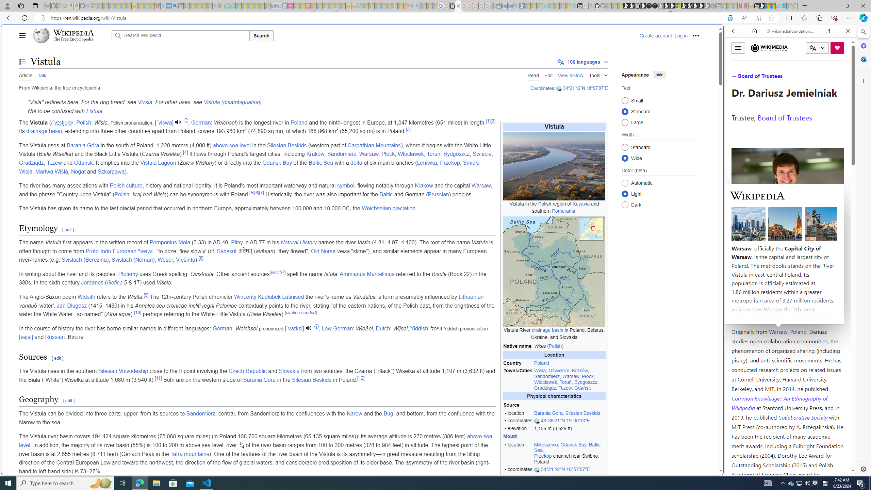 This screenshot has width=871, height=490. What do you see at coordinates (73, 33) in the screenshot?
I see `Wikipedia` at bounding box center [73, 33].